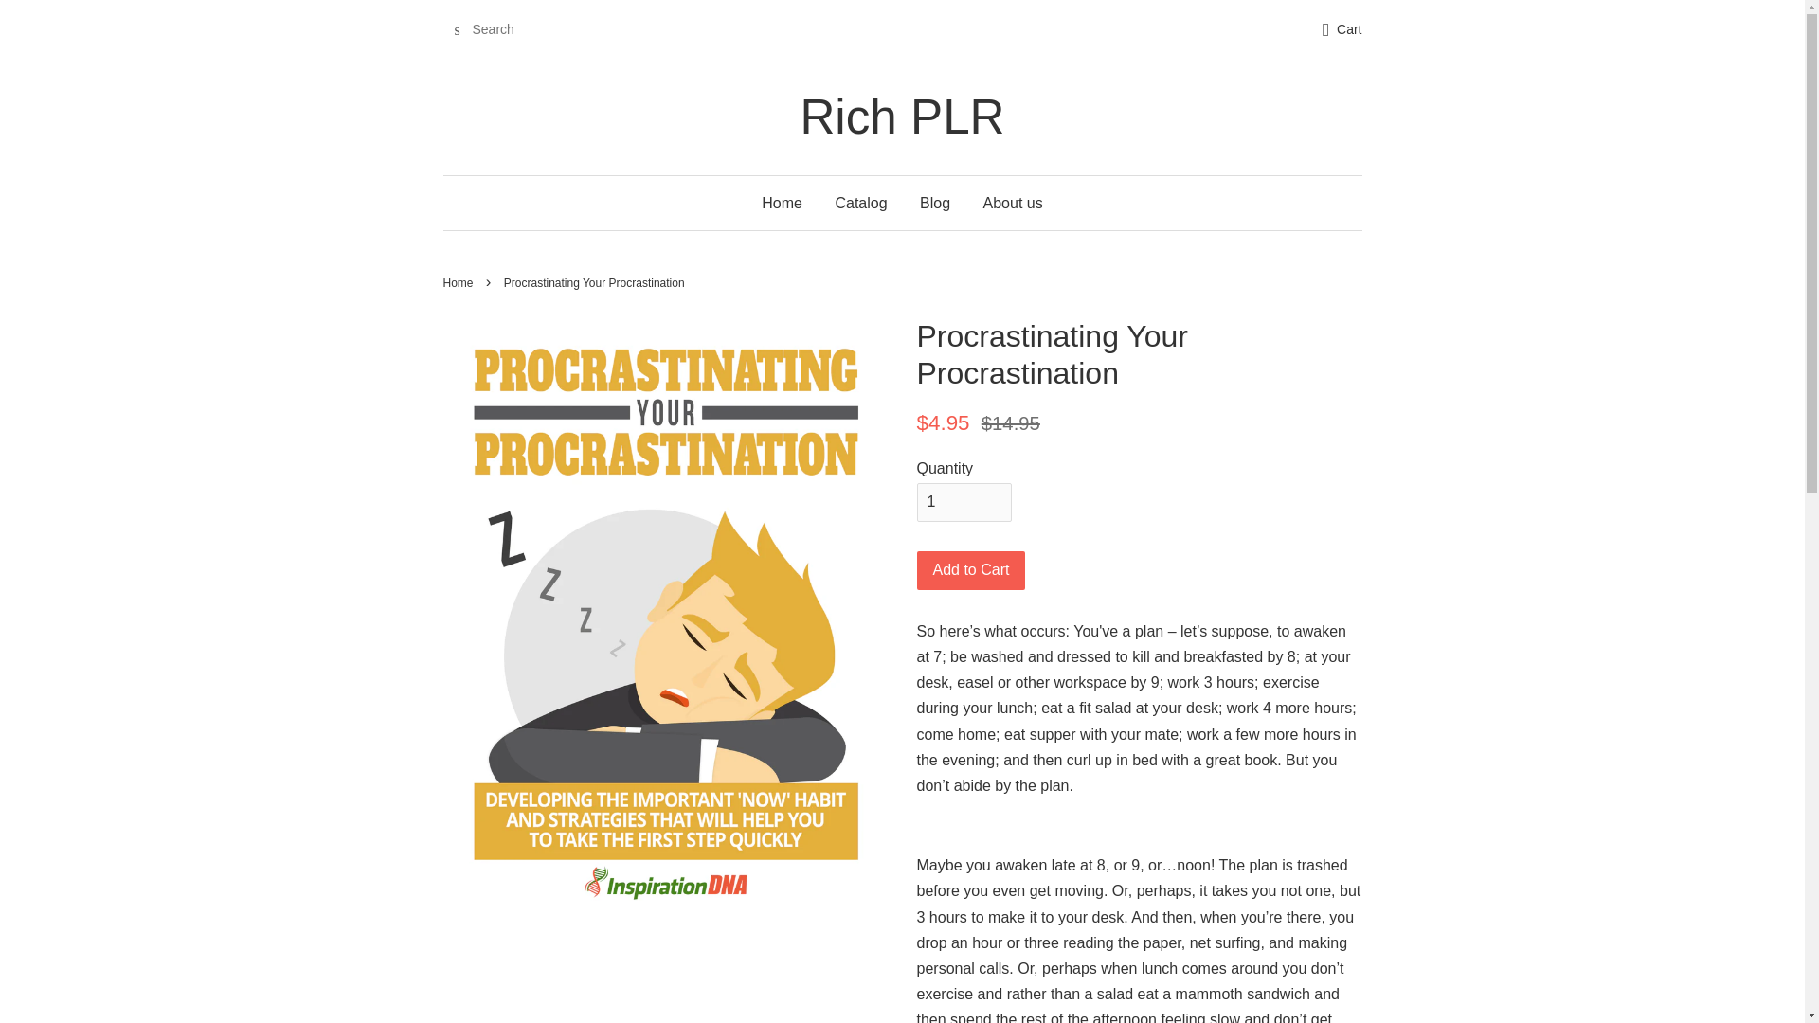  I want to click on Home, so click(789, 203).